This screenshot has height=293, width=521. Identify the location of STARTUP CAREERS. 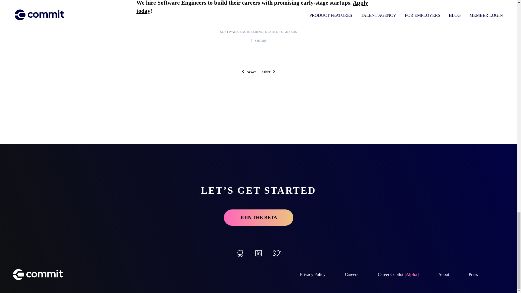
(281, 31).